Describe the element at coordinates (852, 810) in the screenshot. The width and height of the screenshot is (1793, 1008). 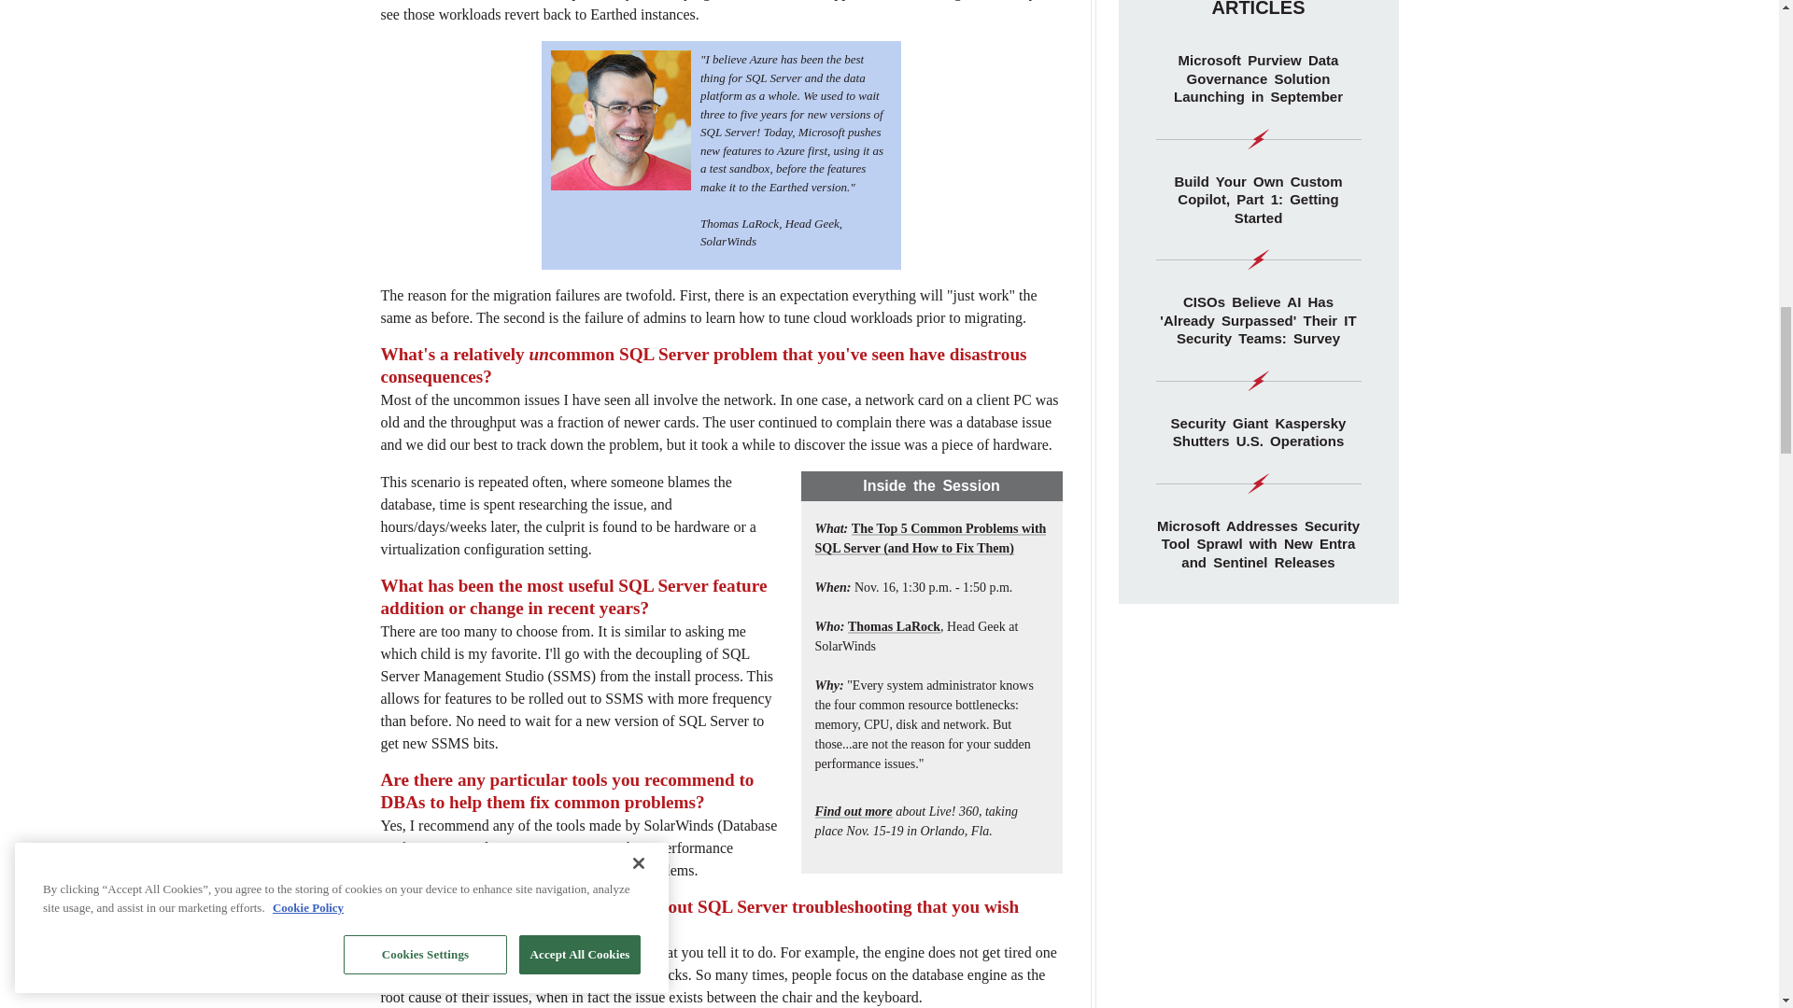
I see `Find out more` at that location.